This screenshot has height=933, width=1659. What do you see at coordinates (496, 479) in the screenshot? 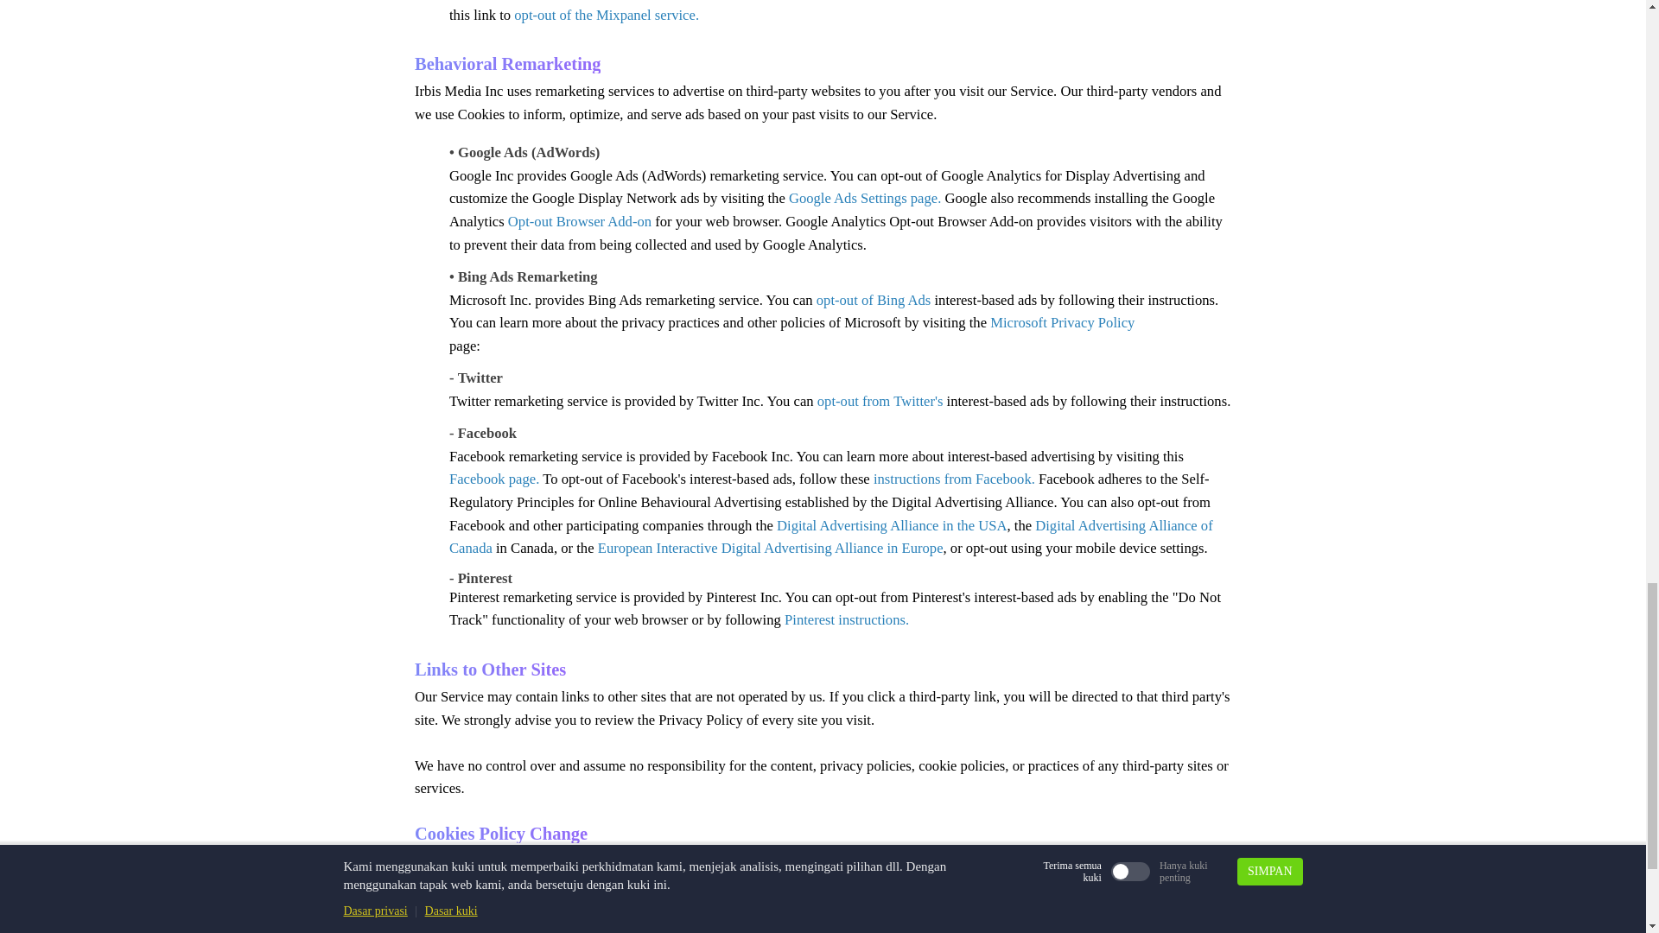
I see `Facebook page.` at bounding box center [496, 479].